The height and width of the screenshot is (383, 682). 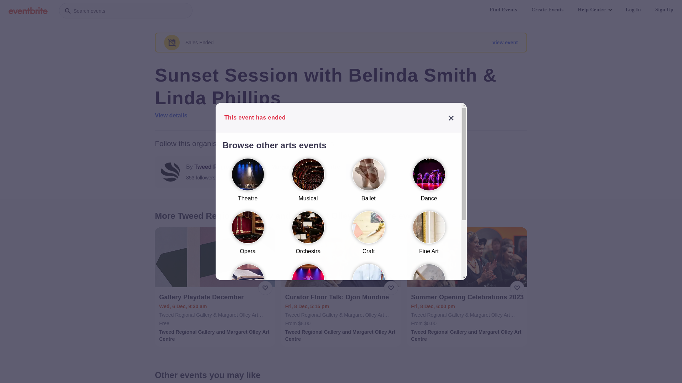 I want to click on Comedy, so click(x=308, y=289).